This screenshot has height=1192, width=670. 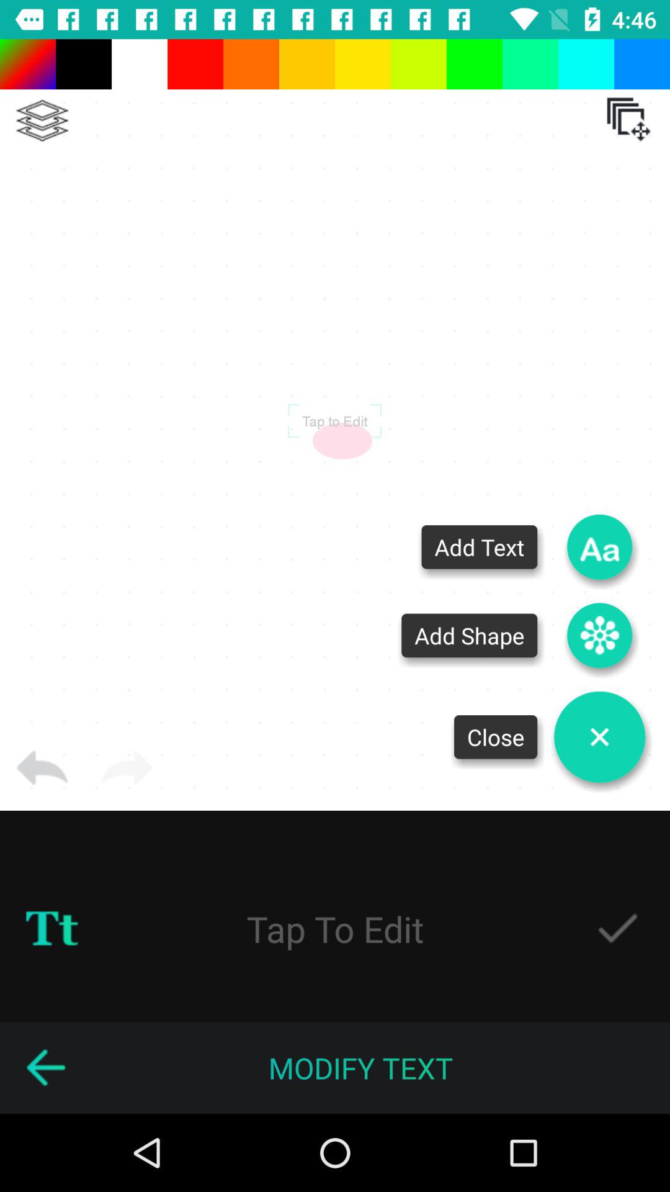 What do you see at coordinates (127, 769) in the screenshot?
I see `click on the next button` at bounding box center [127, 769].